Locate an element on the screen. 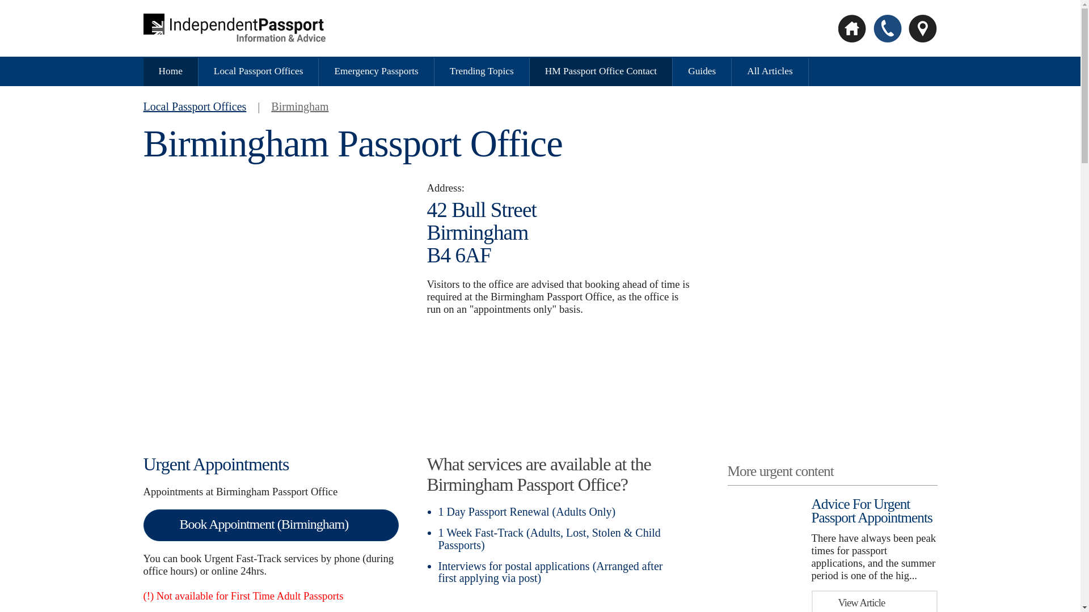  All Articles is located at coordinates (770, 71).